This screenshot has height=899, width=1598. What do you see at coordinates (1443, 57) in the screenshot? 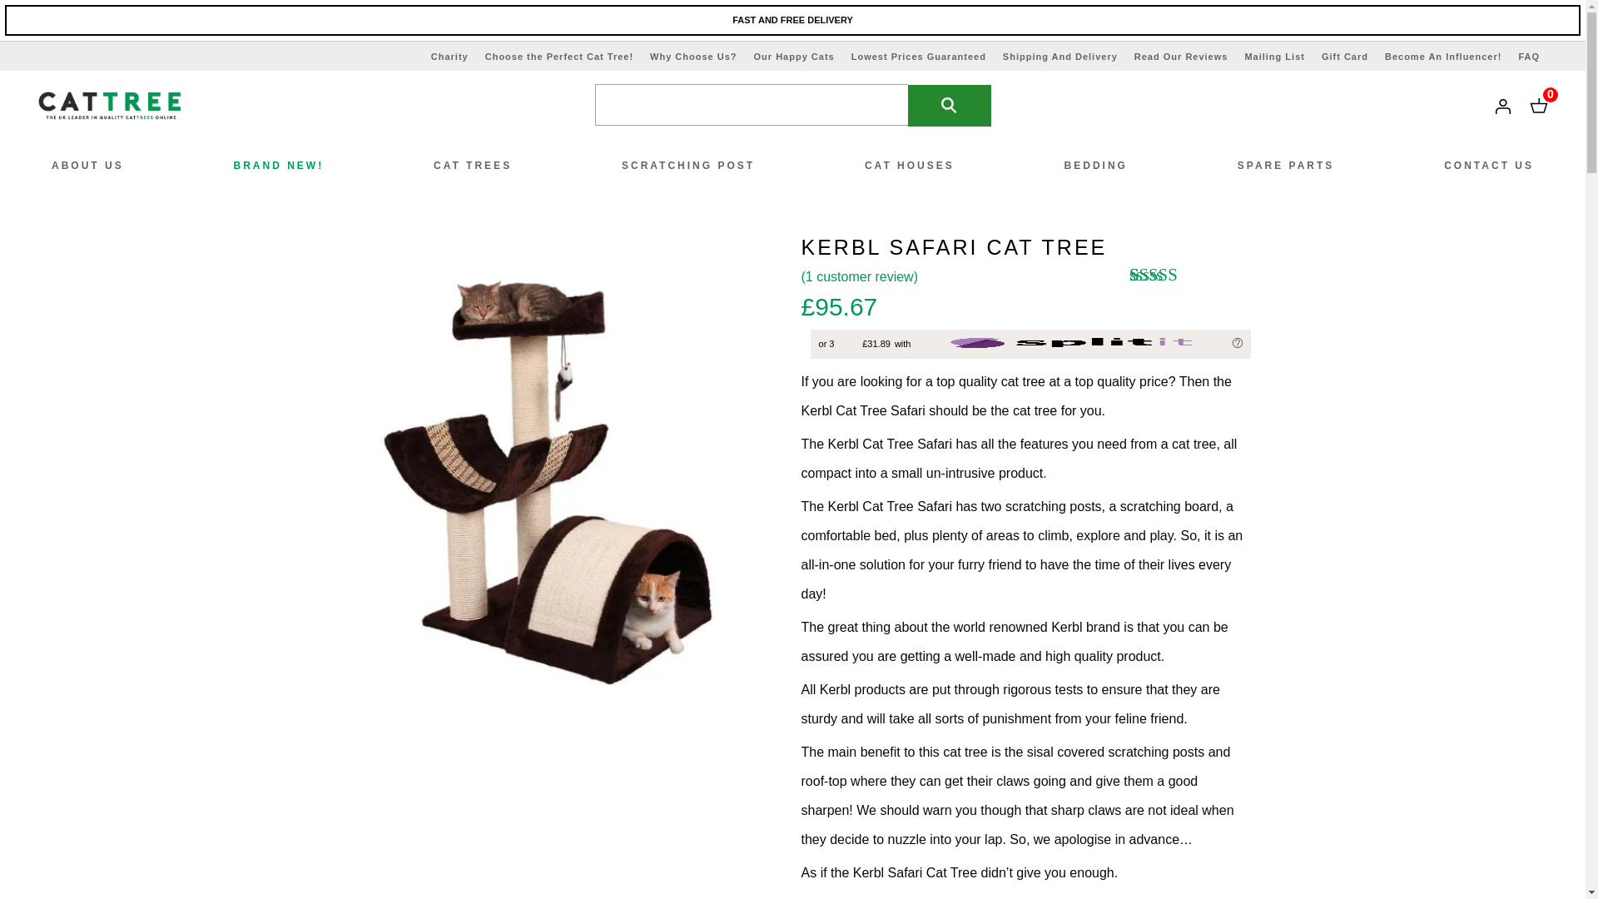
I see `Become An Influencer!` at bounding box center [1443, 57].